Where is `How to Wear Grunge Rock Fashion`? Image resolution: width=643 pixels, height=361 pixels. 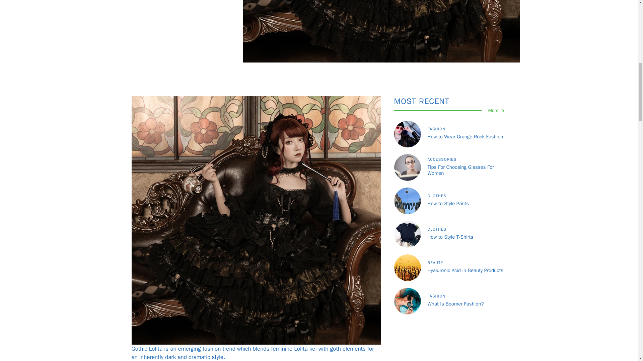
How to Wear Grunge Rock Fashion is located at coordinates (465, 136).